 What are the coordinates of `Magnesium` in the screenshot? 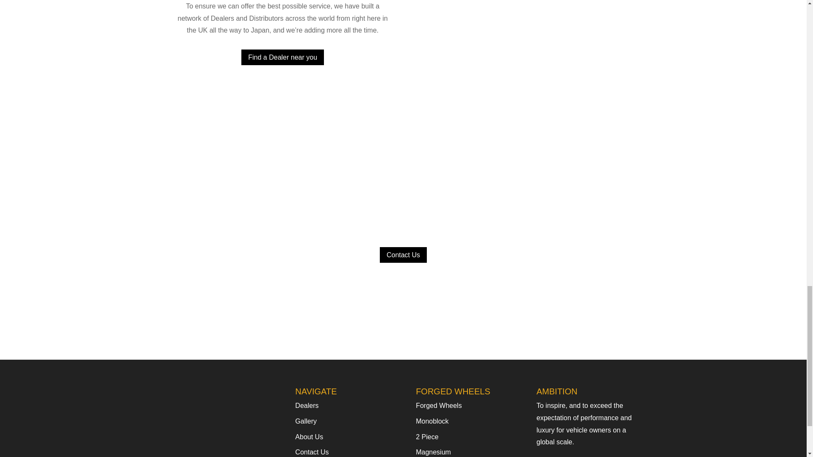 It's located at (433, 452).